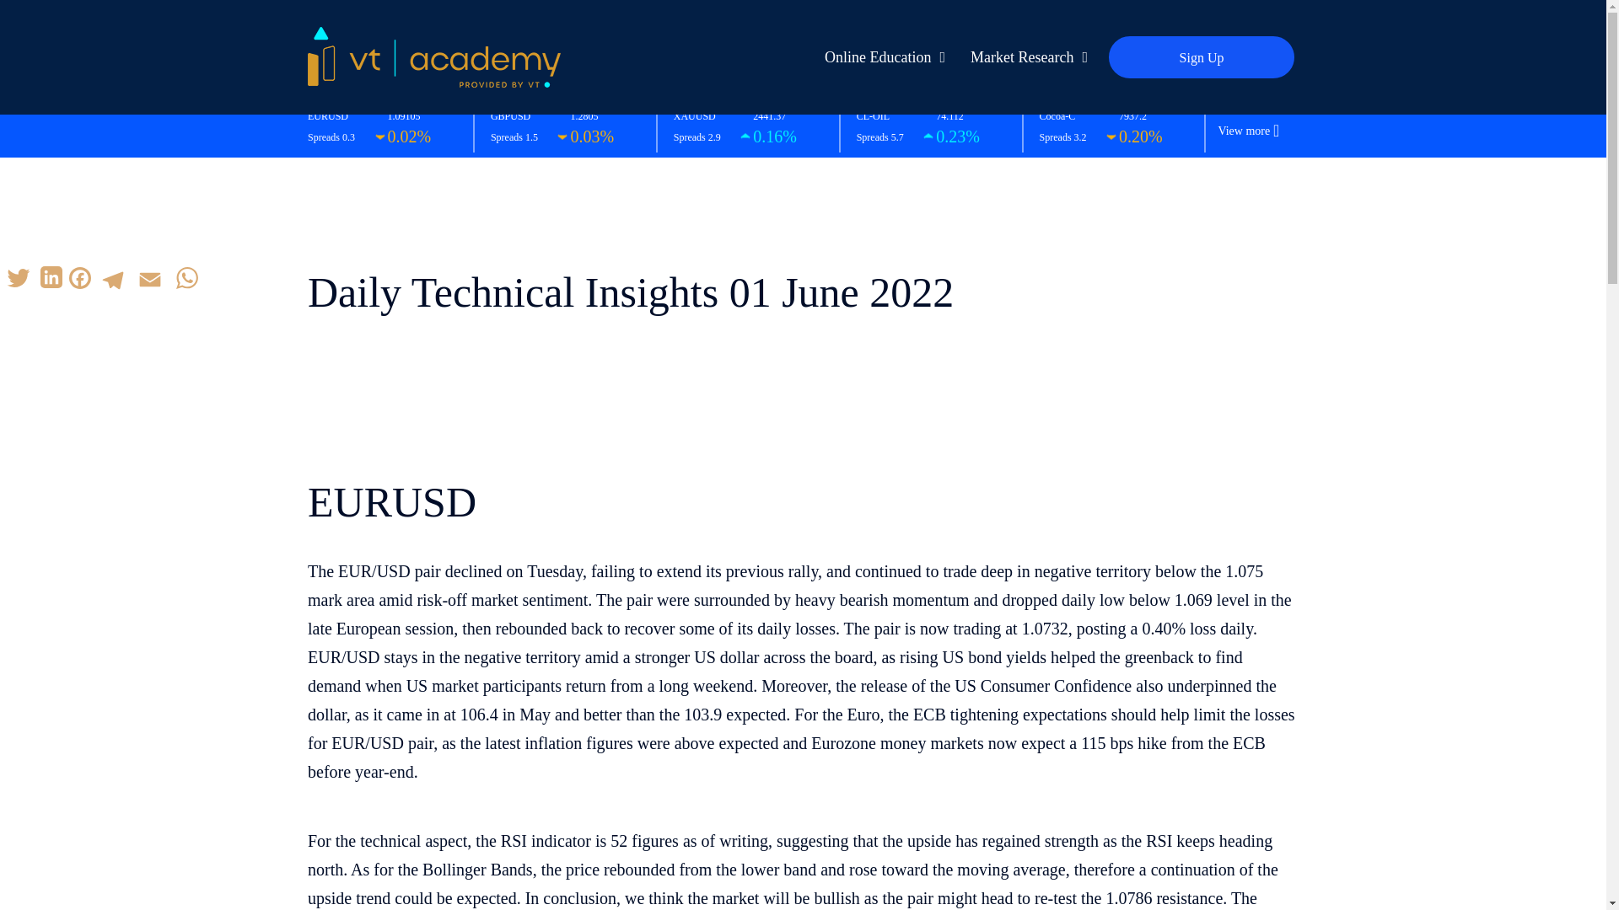 Image resolution: width=1619 pixels, height=910 pixels. I want to click on Twitter, so click(19, 280).